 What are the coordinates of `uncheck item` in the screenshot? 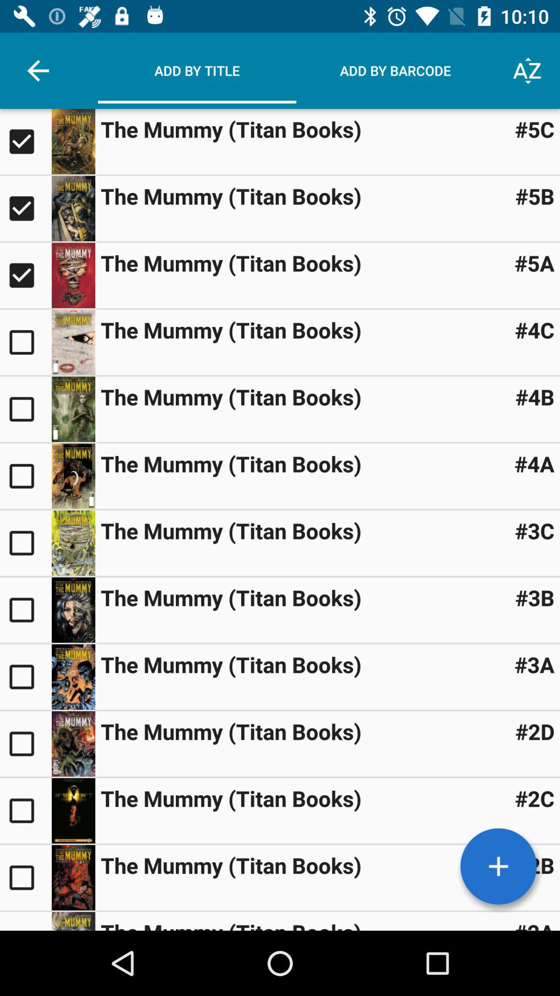 It's located at (26, 275).